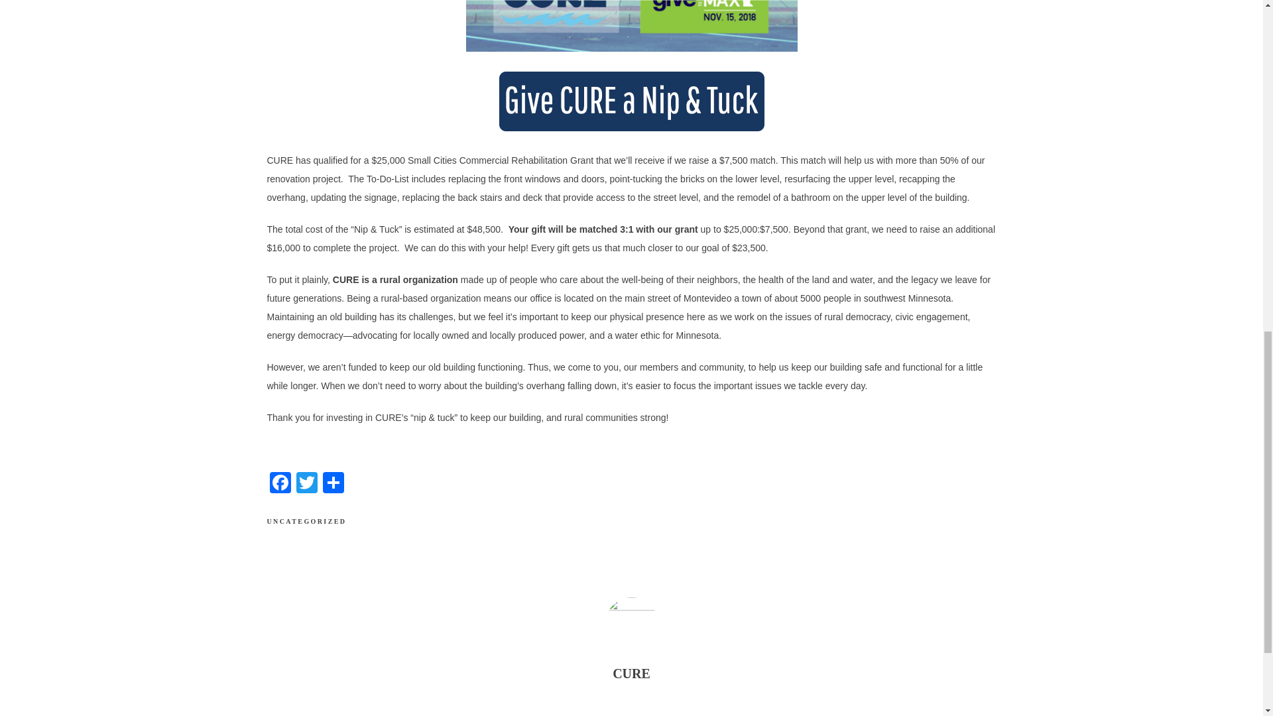  What do you see at coordinates (306, 484) in the screenshot?
I see `Twitter` at bounding box center [306, 484].